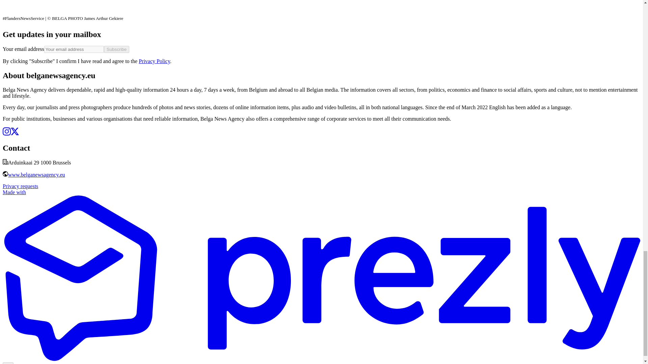 The width and height of the screenshot is (648, 364). What do you see at coordinates (116, 49) in the screenshot?
I see `Subscribe` at bounding box center [116, 49].